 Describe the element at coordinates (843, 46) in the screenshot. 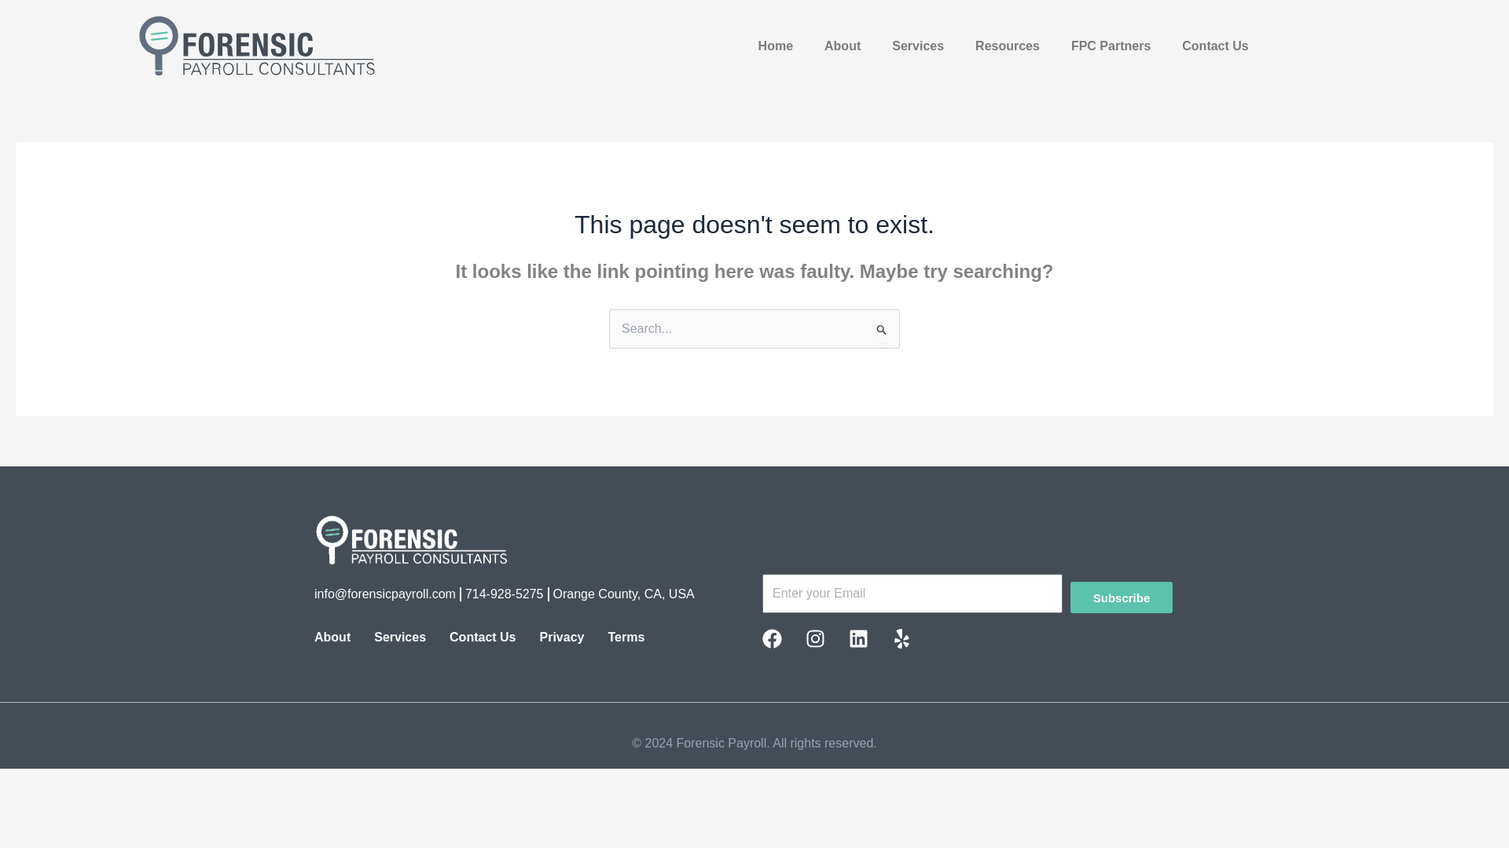

I see `About` at that location.